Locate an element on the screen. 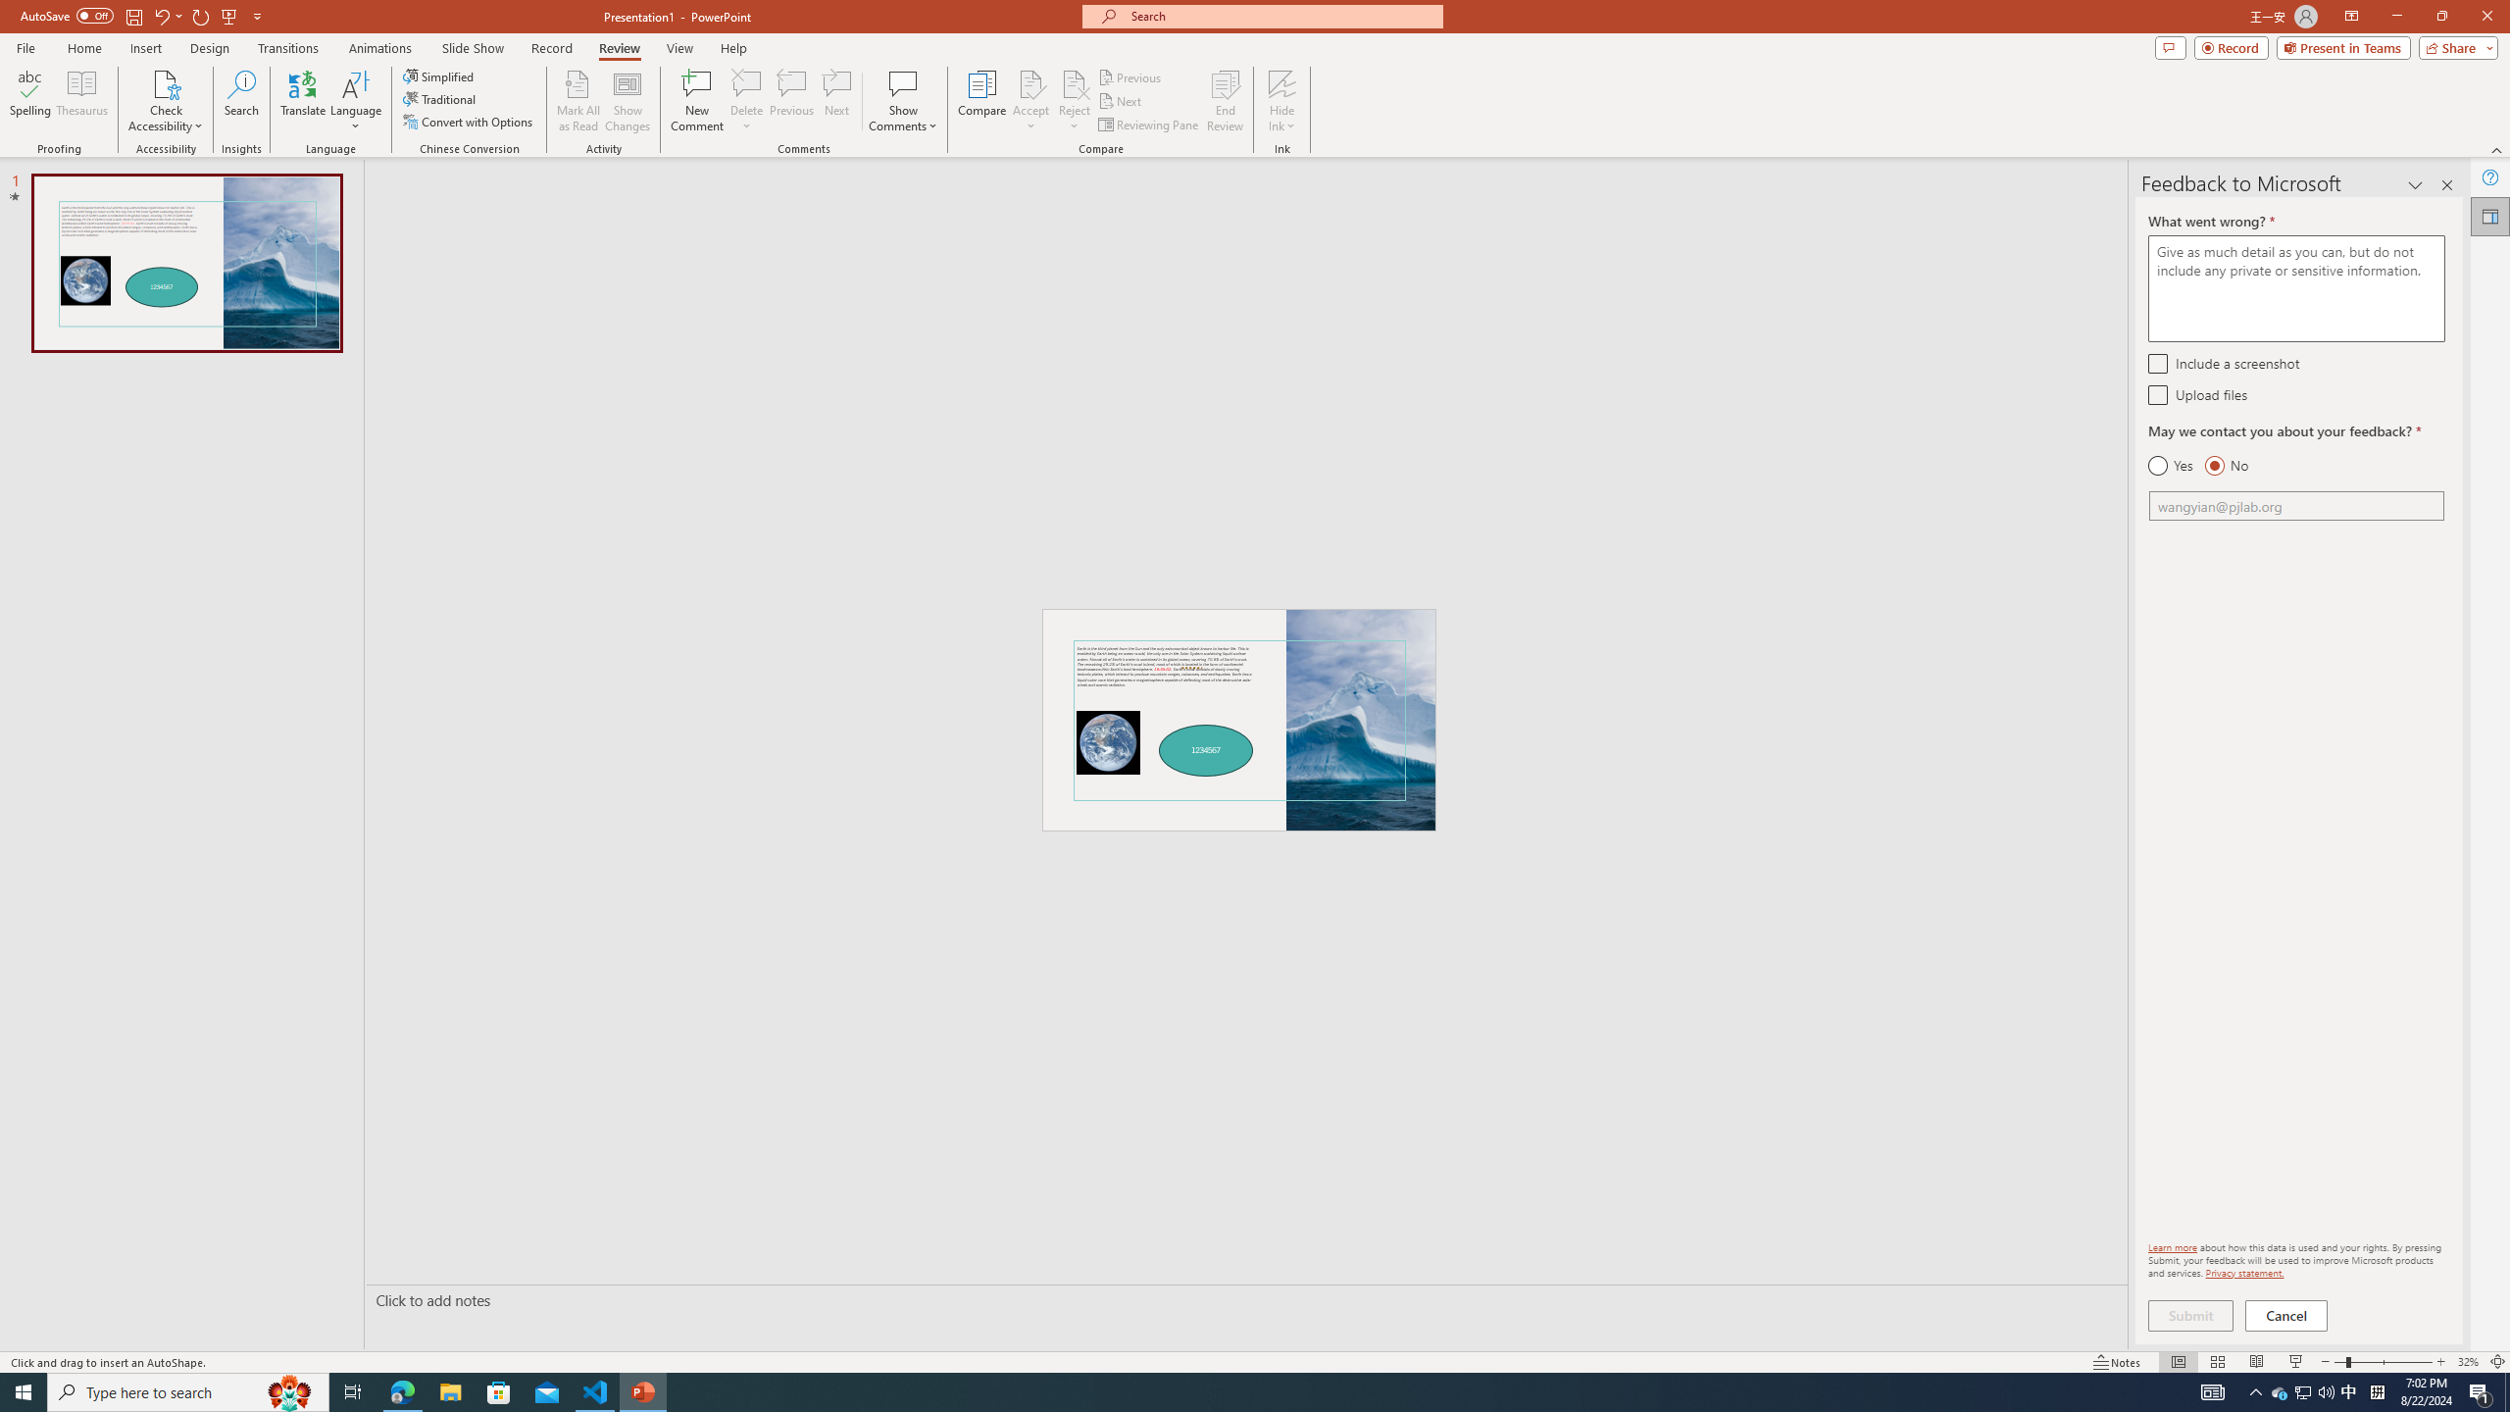 This screenshot has width=2510, height=1412. Include a screenshot is located at coordinates (2157, 363).